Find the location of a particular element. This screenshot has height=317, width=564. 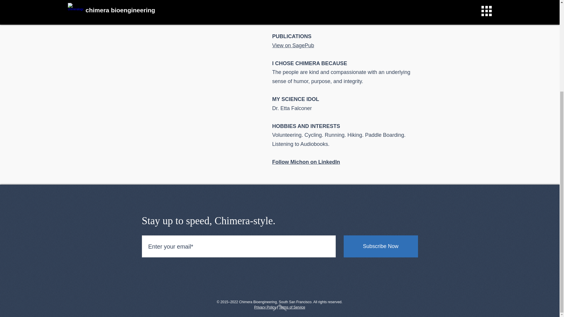

Terms of Service is located at coordinates (292, 307).